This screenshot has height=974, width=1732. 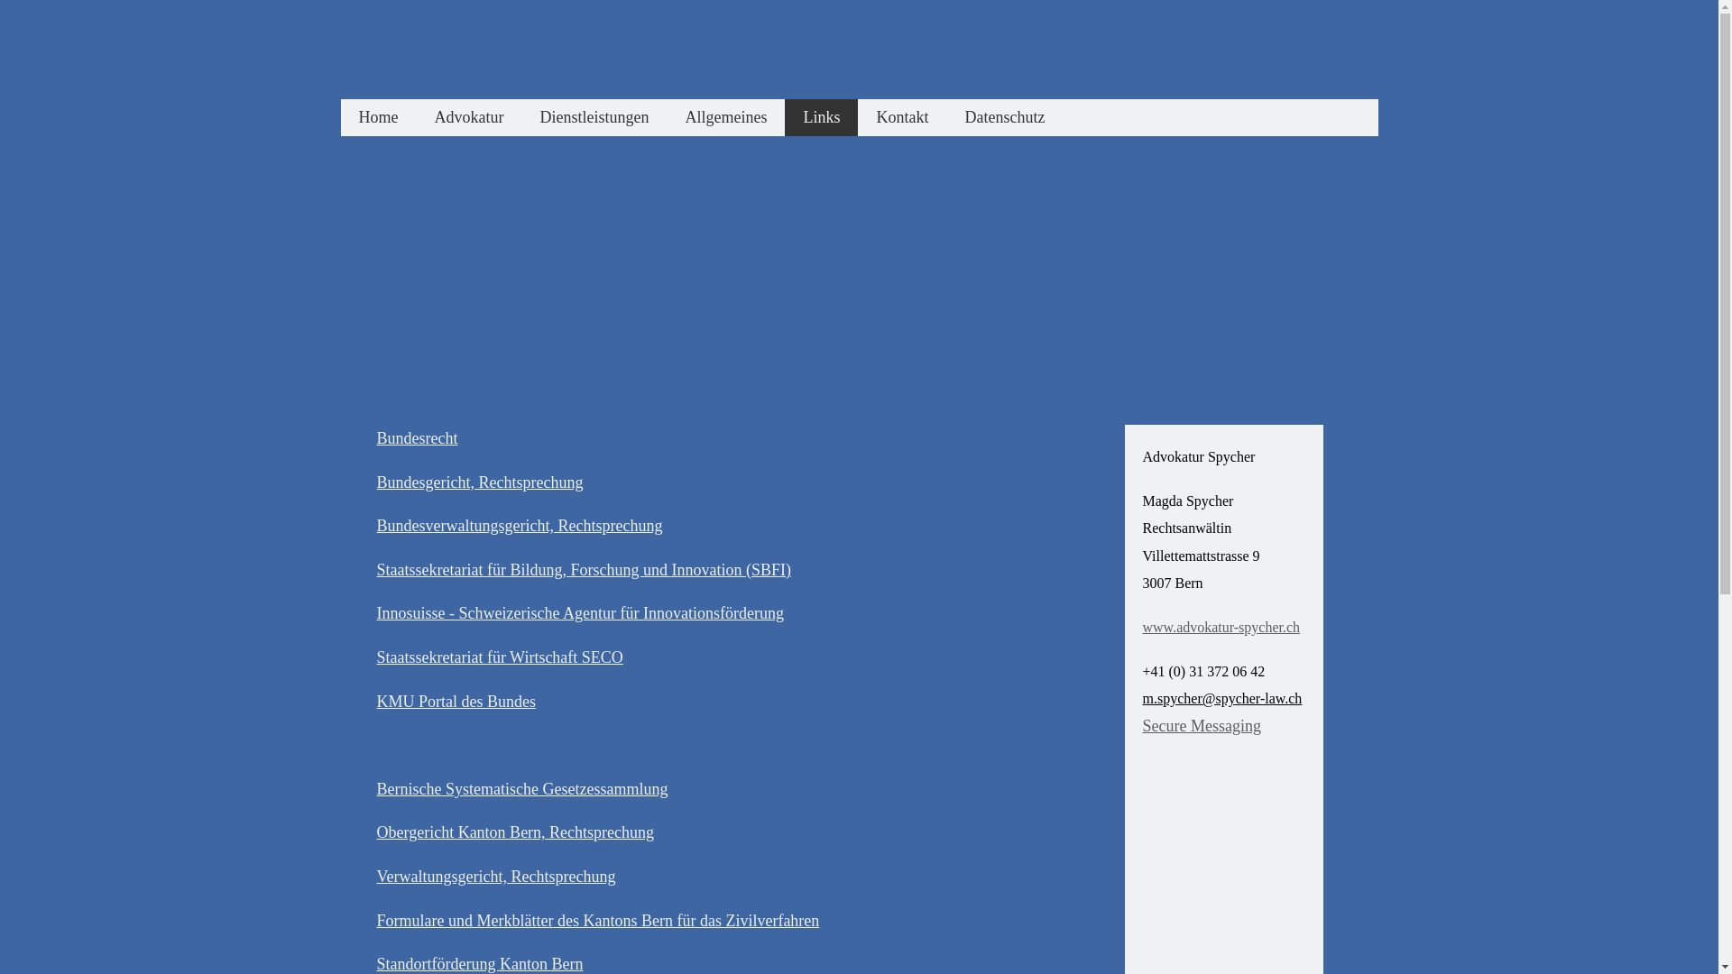 I want to click on Secure Messaging, so click(x=1202, y=726).